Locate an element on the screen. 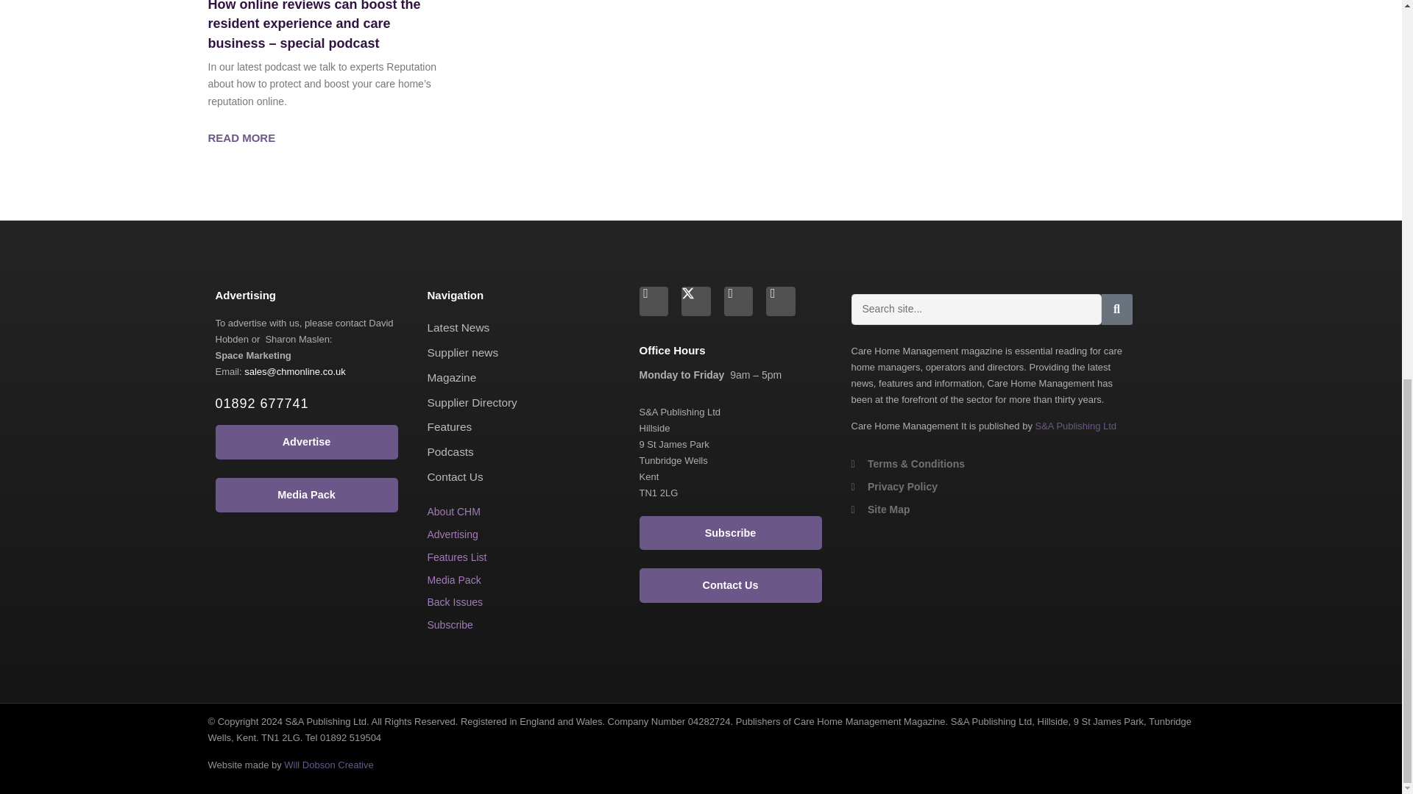 This screenshot has width=1413, height=794. Website Design by Will Dobson Creative is located at coordinates (328, 765).